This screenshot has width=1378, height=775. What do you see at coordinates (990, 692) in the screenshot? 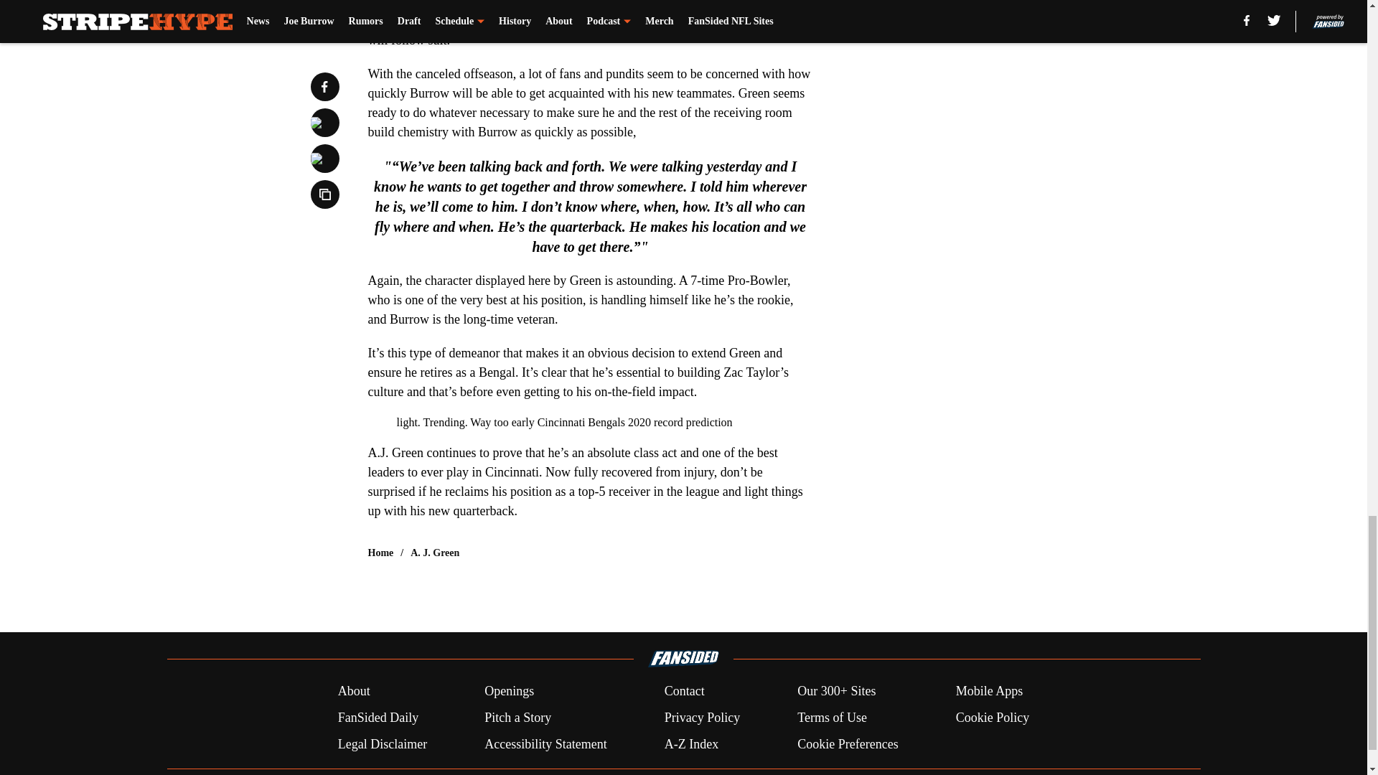
I see `Mobile Apps` at bounding box center [990, 692].